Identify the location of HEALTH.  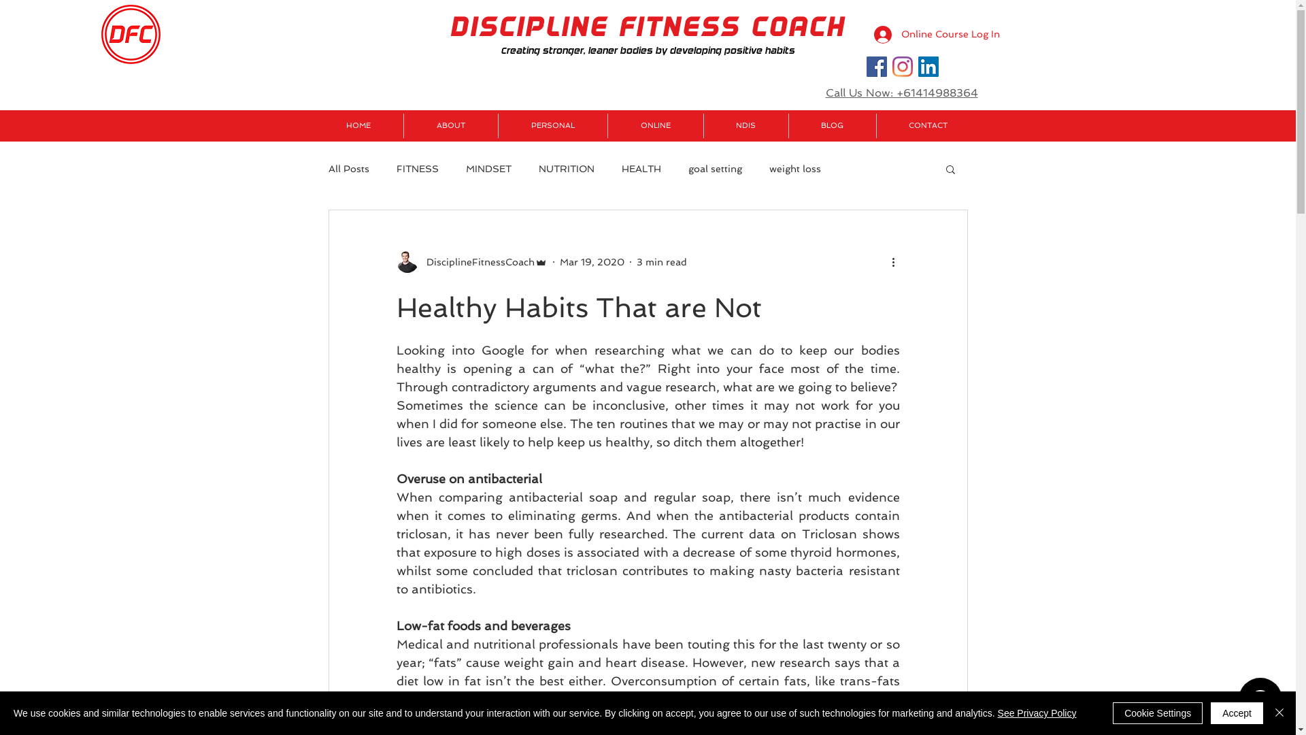
(641, 169).